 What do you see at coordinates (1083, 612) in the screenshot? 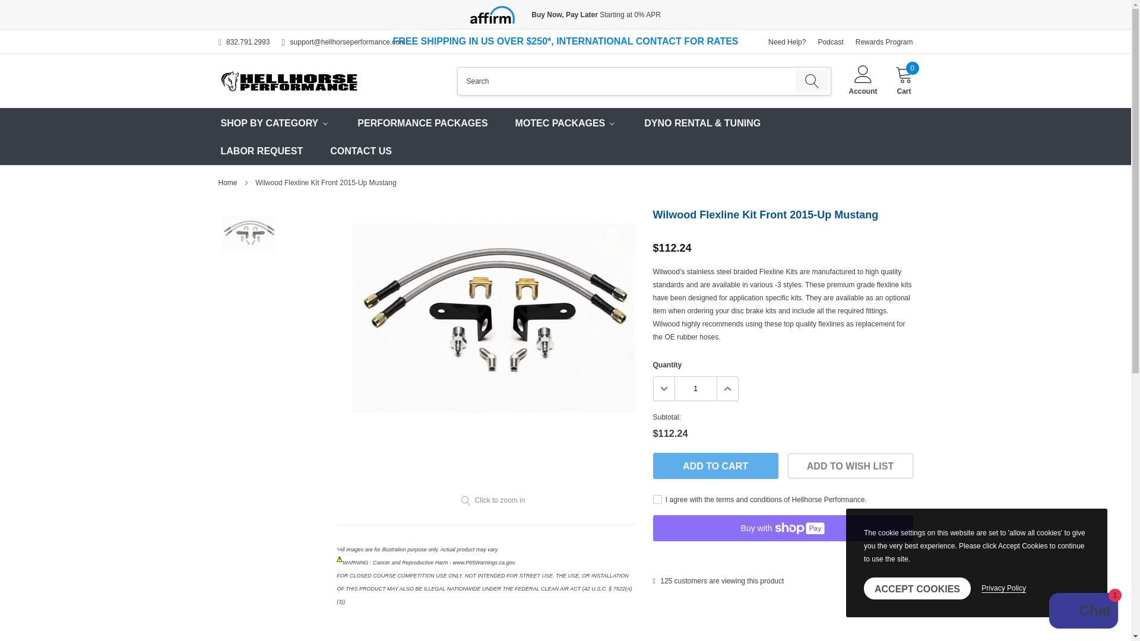
I see `Shopify online store chat` at bounding box center [1083, 612].